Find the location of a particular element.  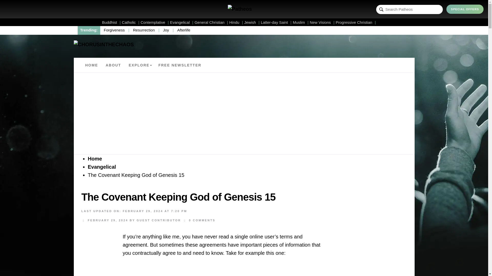

Hindu is located at coordinates (236, 22).